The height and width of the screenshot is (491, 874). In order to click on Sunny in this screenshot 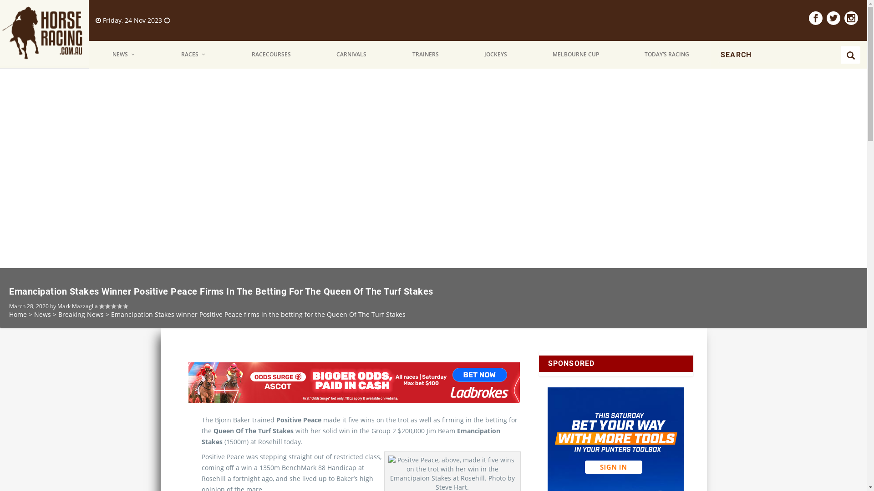, I will do `click(167, 20)`.